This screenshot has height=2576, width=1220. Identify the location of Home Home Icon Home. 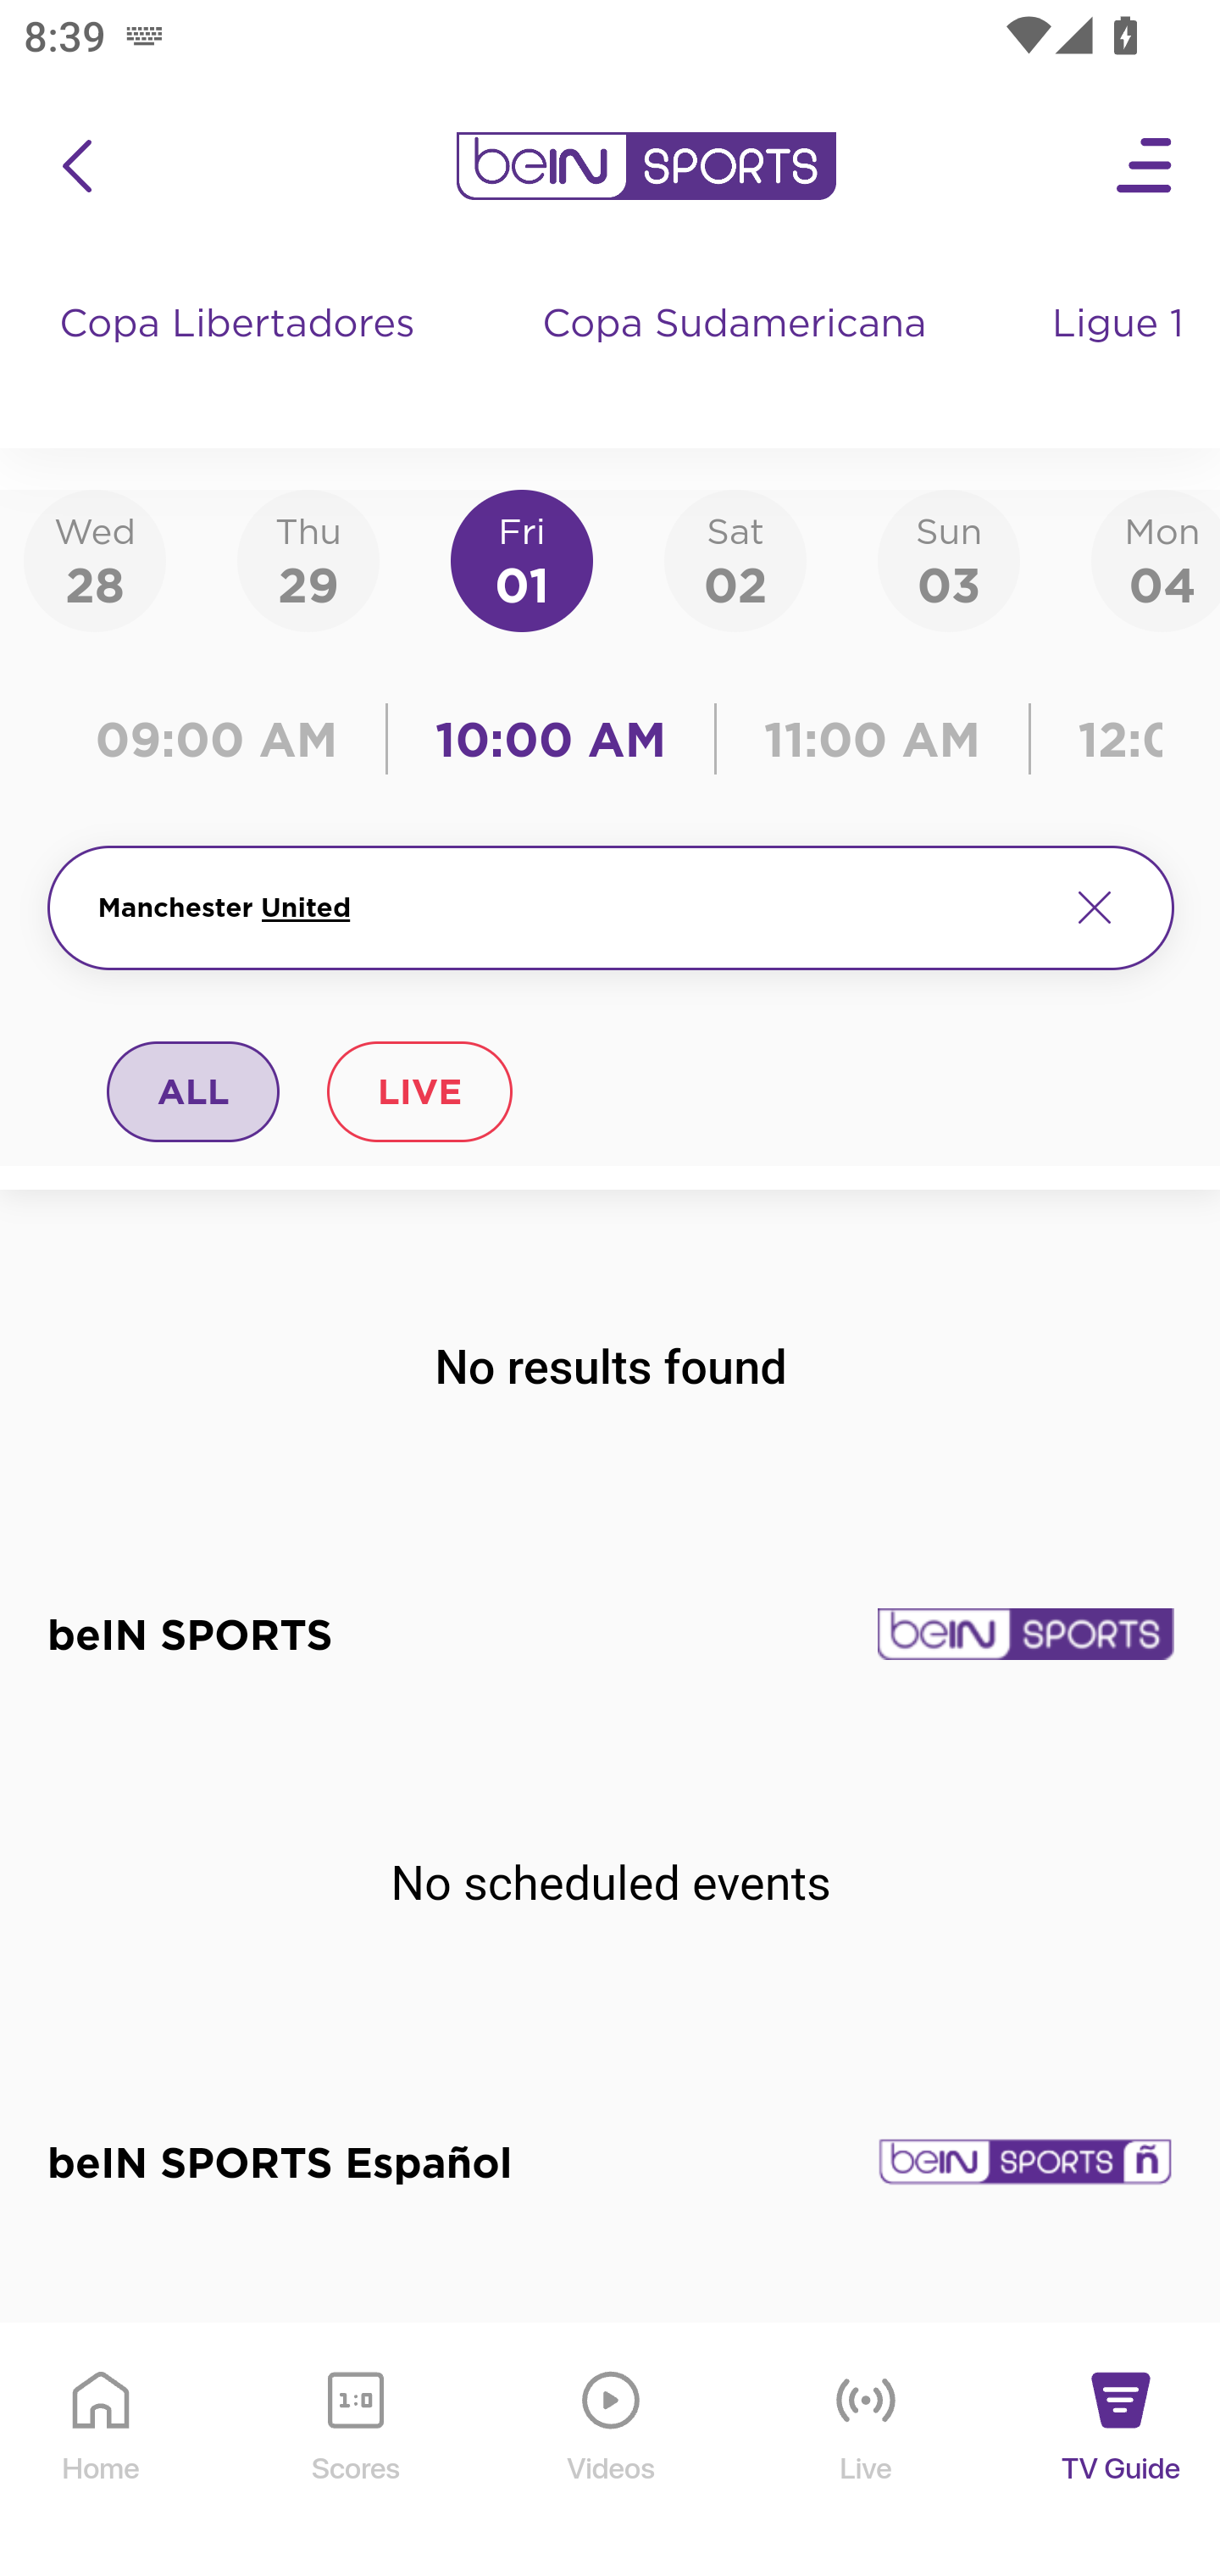
(102, 2451).